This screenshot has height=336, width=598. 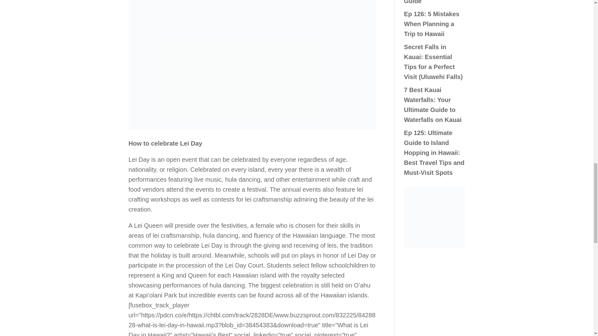 I want to click on Ep 126: 5 Mistakes When Planning a Trip to Hawaii, so click(x=432, y=24).